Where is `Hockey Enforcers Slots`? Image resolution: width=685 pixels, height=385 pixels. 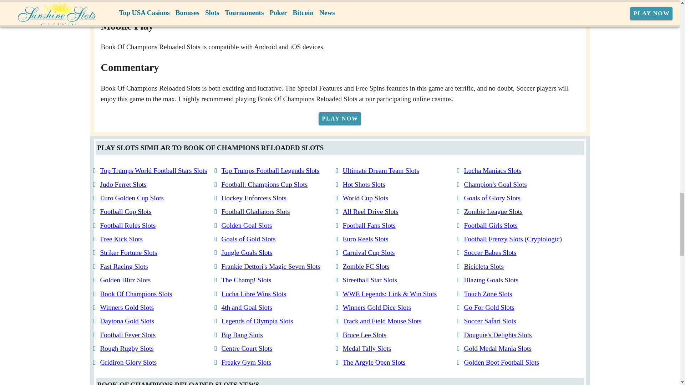 Hockey Enforcers Slots is located at coordinates (254, 198).